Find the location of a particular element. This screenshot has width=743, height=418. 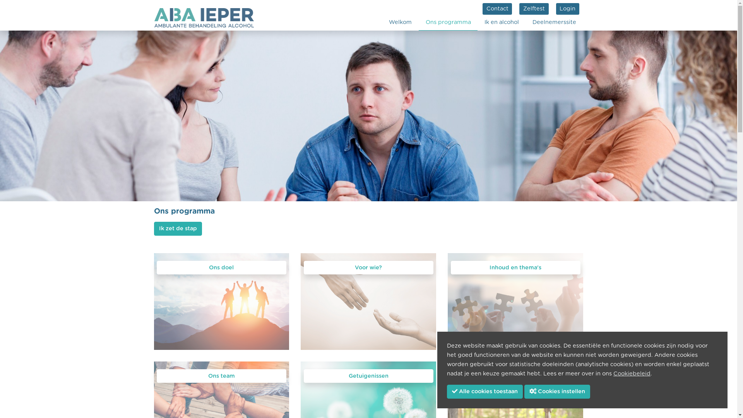

Cookies instellen is located at coordinates (557, 392).